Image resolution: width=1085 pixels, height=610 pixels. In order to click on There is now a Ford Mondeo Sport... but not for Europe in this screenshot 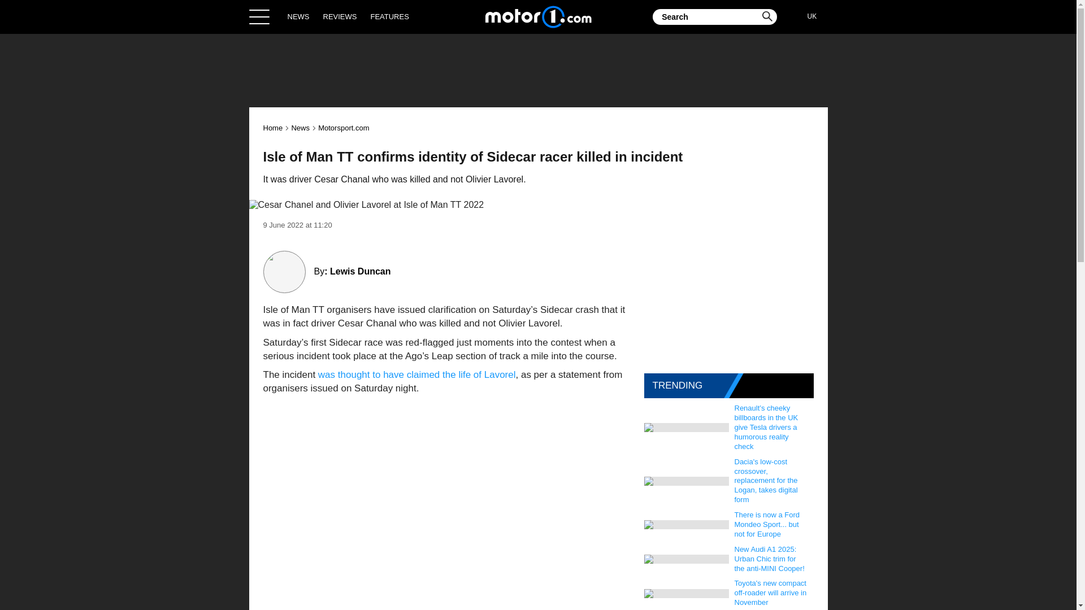, I will do `click(771, 524)`.